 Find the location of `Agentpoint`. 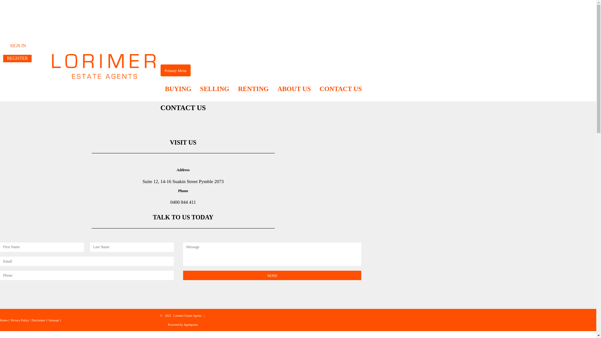

Agentpoint is located at coordinates (190, 325).